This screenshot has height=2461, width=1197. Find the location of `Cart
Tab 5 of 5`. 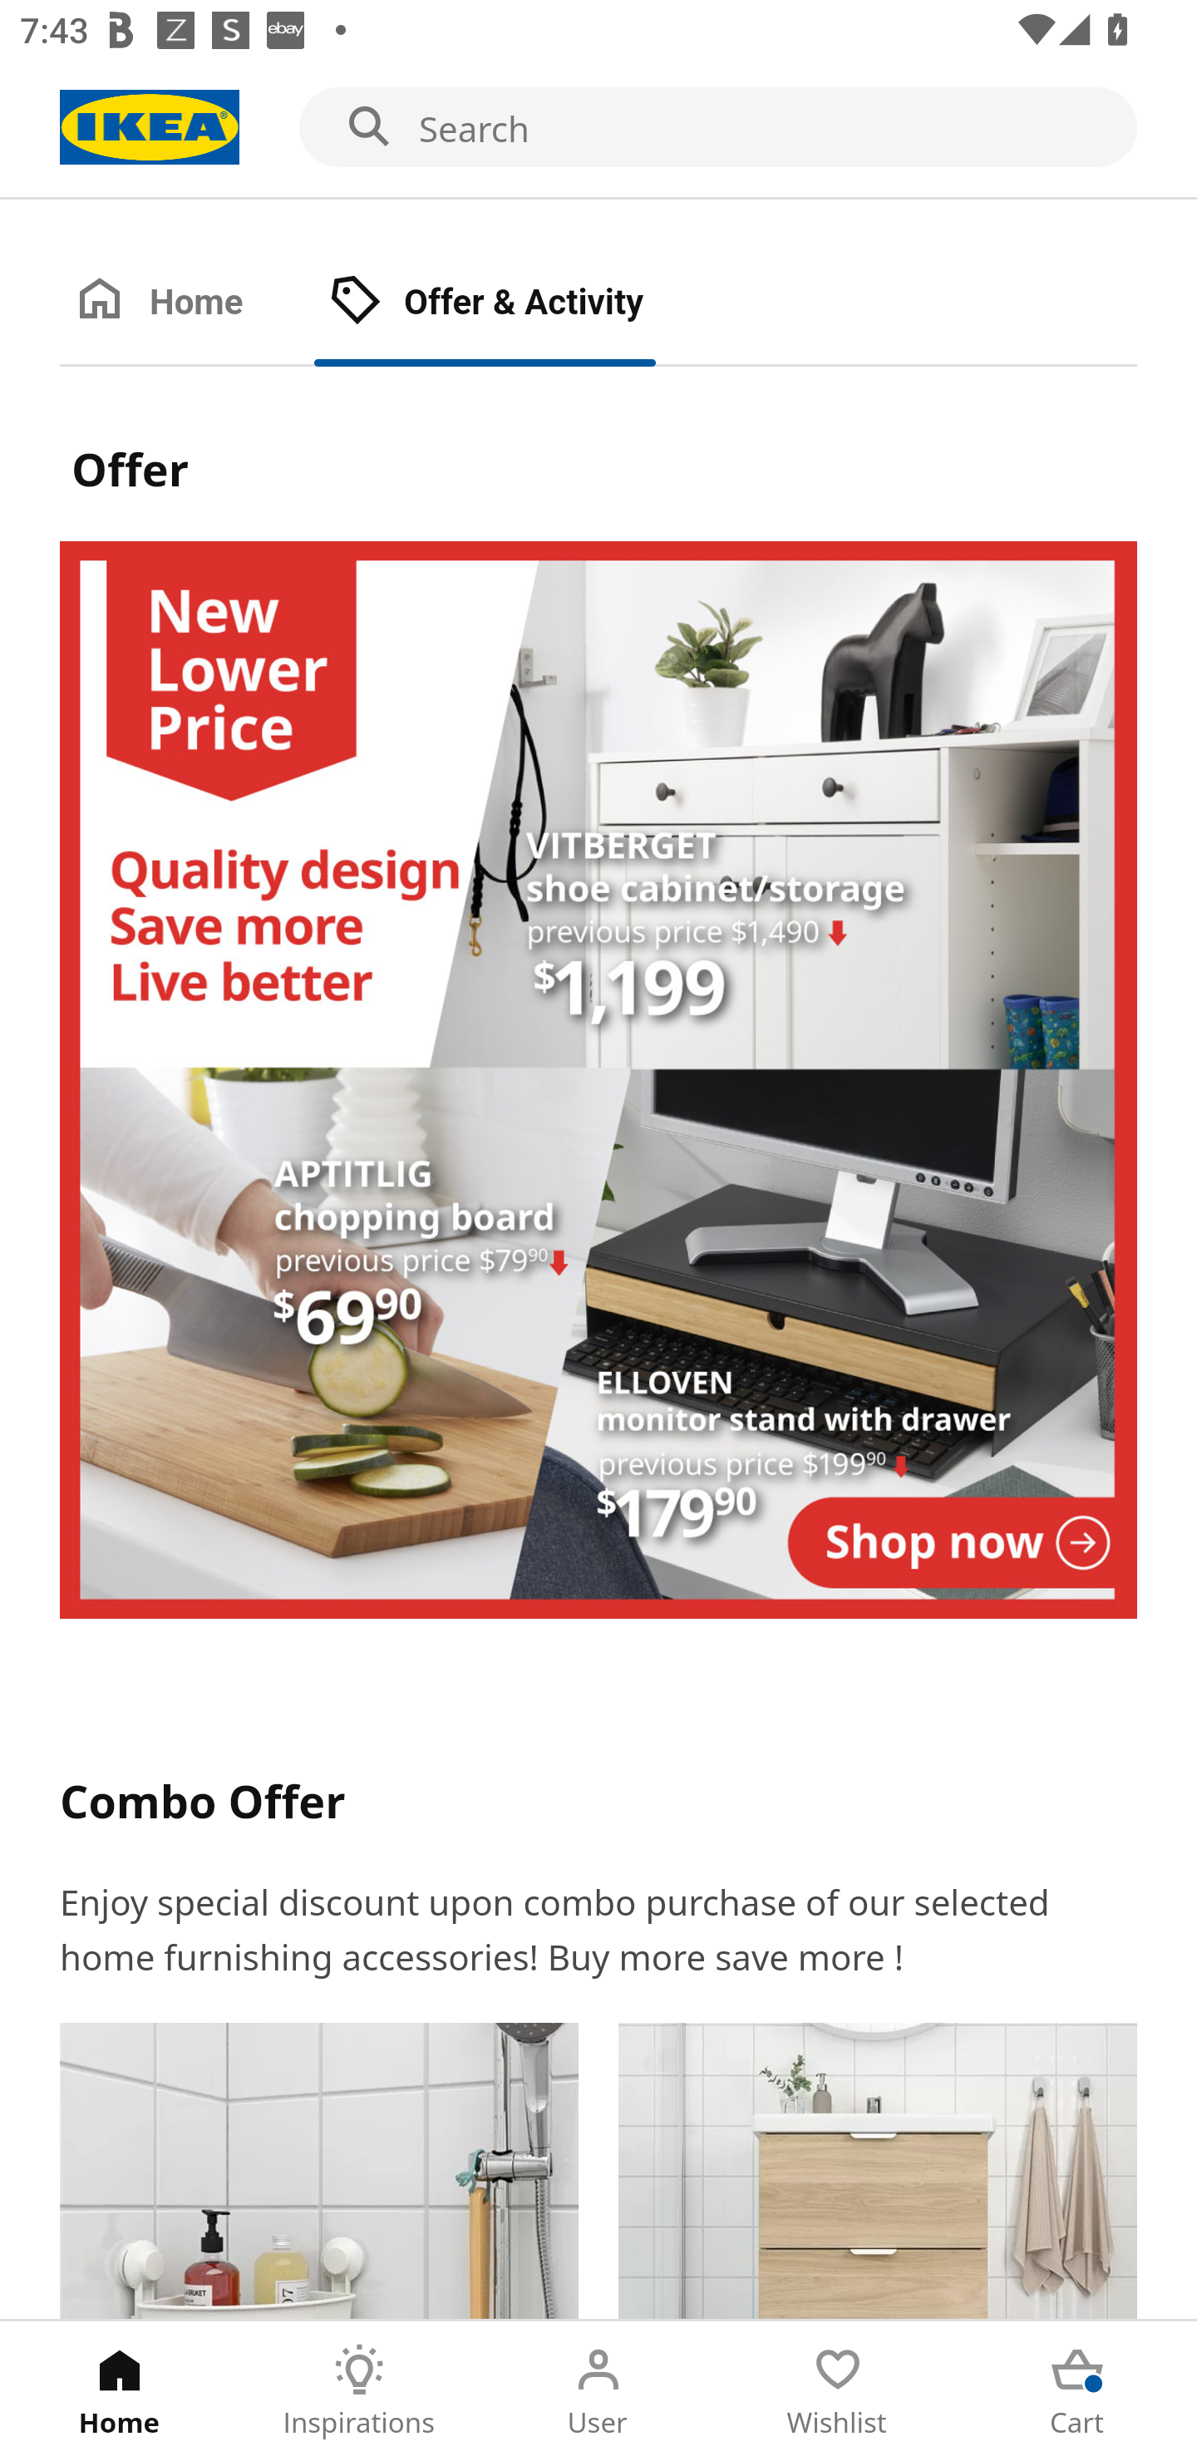

Cart
Tab 5 of 5 is located at coordinates (1077, 2391).